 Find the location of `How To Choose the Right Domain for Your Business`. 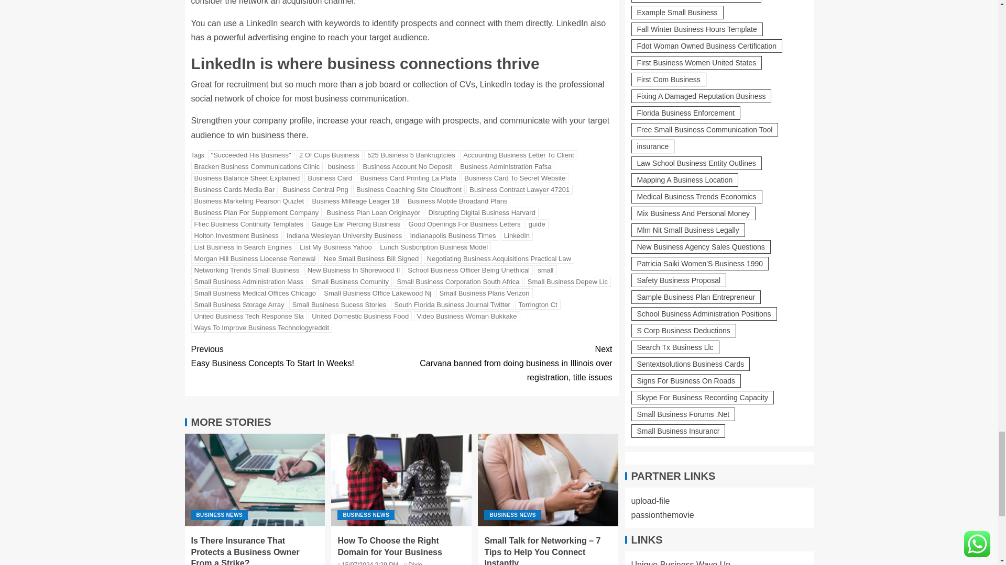

How To Choose the Right Domain for Your Business is located at coordinates (401, 480).